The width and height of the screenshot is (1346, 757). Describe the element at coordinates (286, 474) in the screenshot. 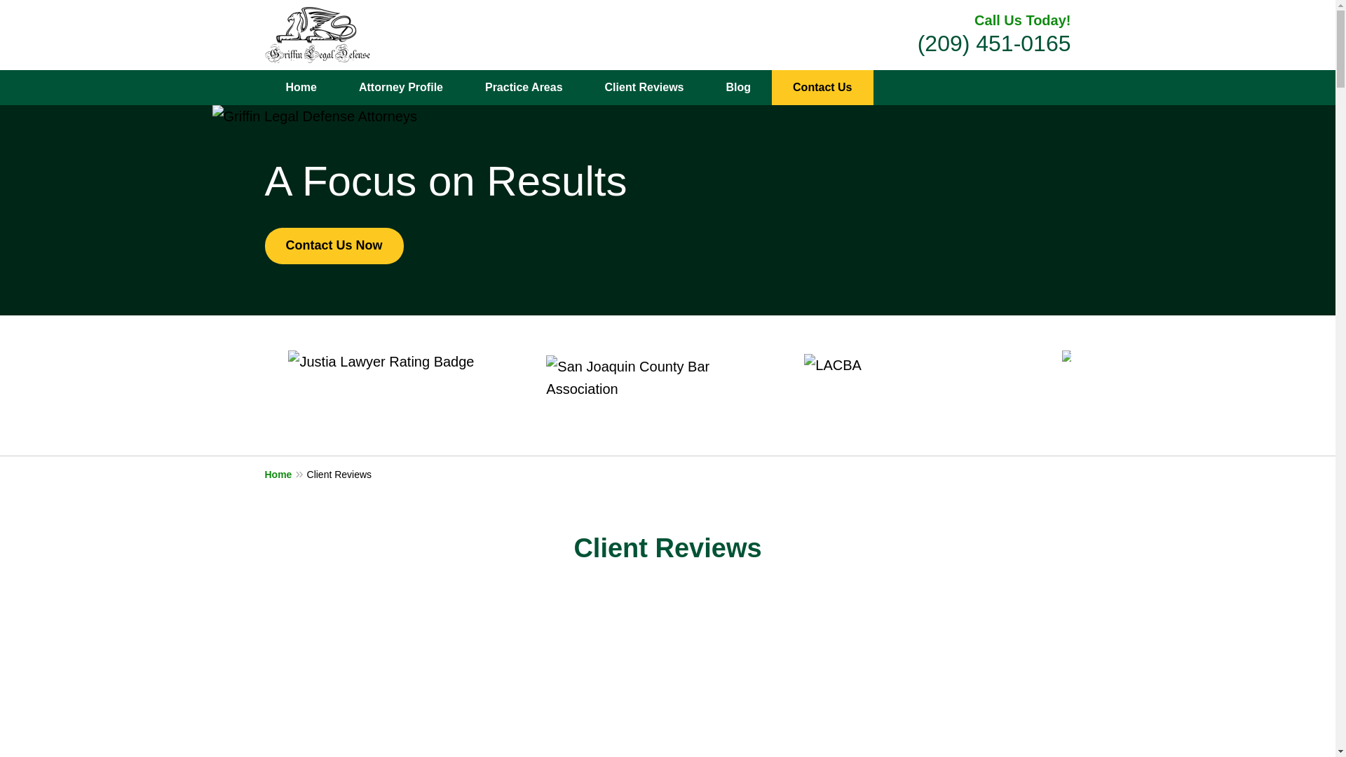

I see `Home` at that location.